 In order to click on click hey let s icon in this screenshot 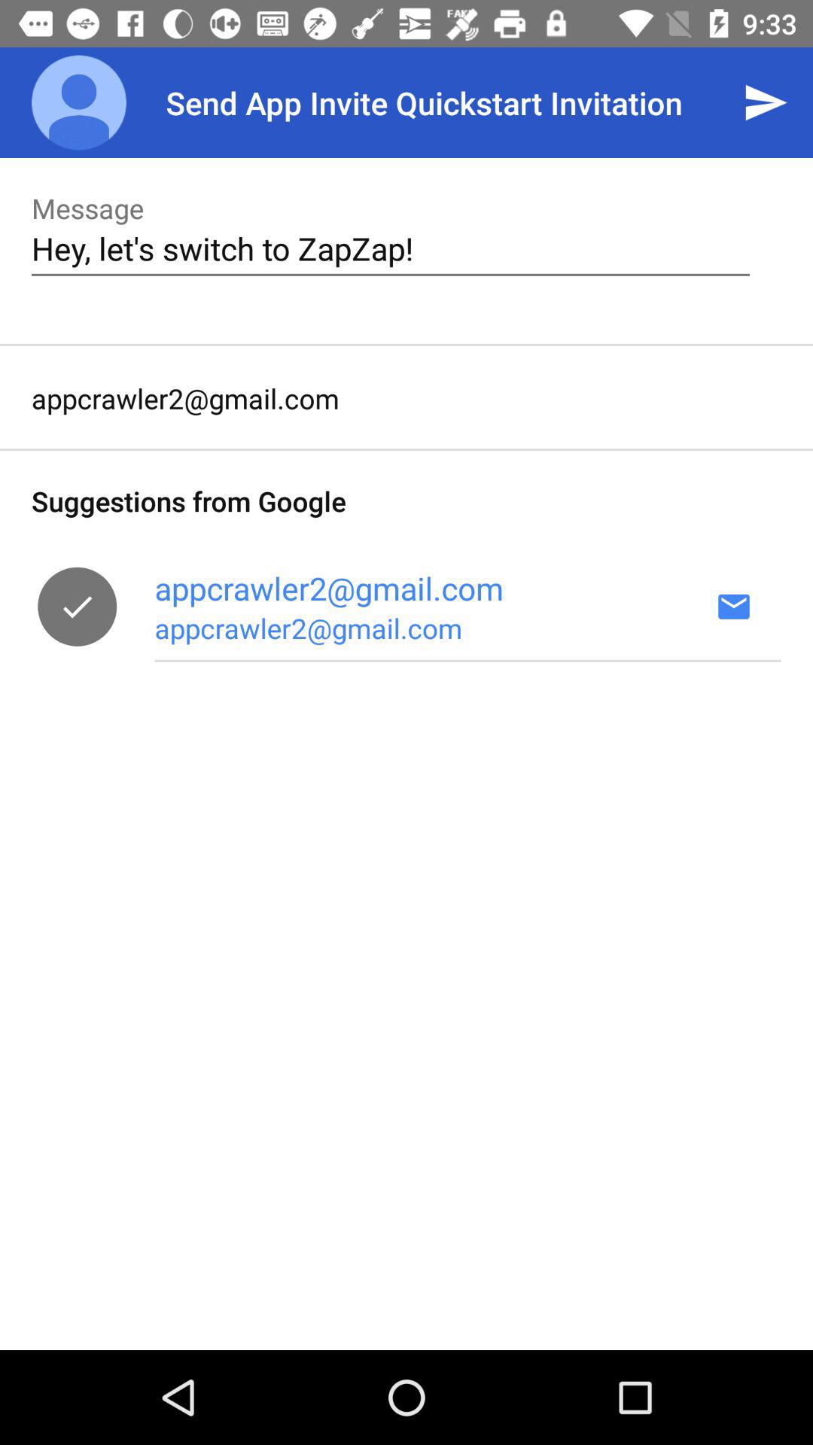, I will do `click(390, 248)`.